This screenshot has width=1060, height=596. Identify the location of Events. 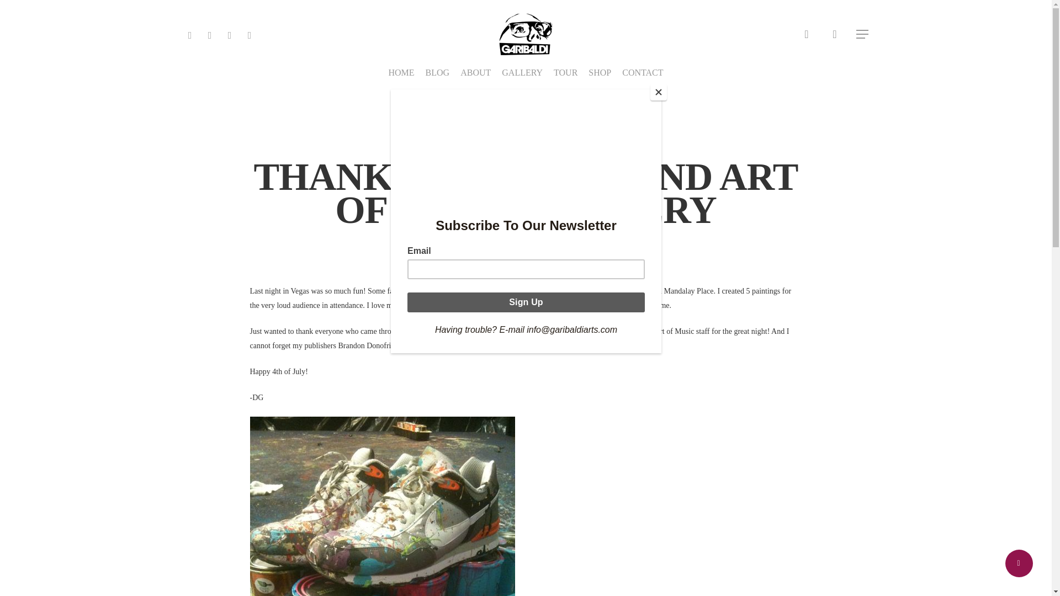
(536, 139).